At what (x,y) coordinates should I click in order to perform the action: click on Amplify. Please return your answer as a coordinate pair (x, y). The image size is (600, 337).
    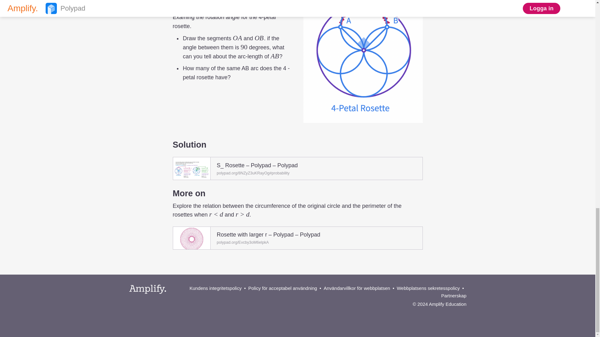
    Looking at the image, I should click on (147, 289).